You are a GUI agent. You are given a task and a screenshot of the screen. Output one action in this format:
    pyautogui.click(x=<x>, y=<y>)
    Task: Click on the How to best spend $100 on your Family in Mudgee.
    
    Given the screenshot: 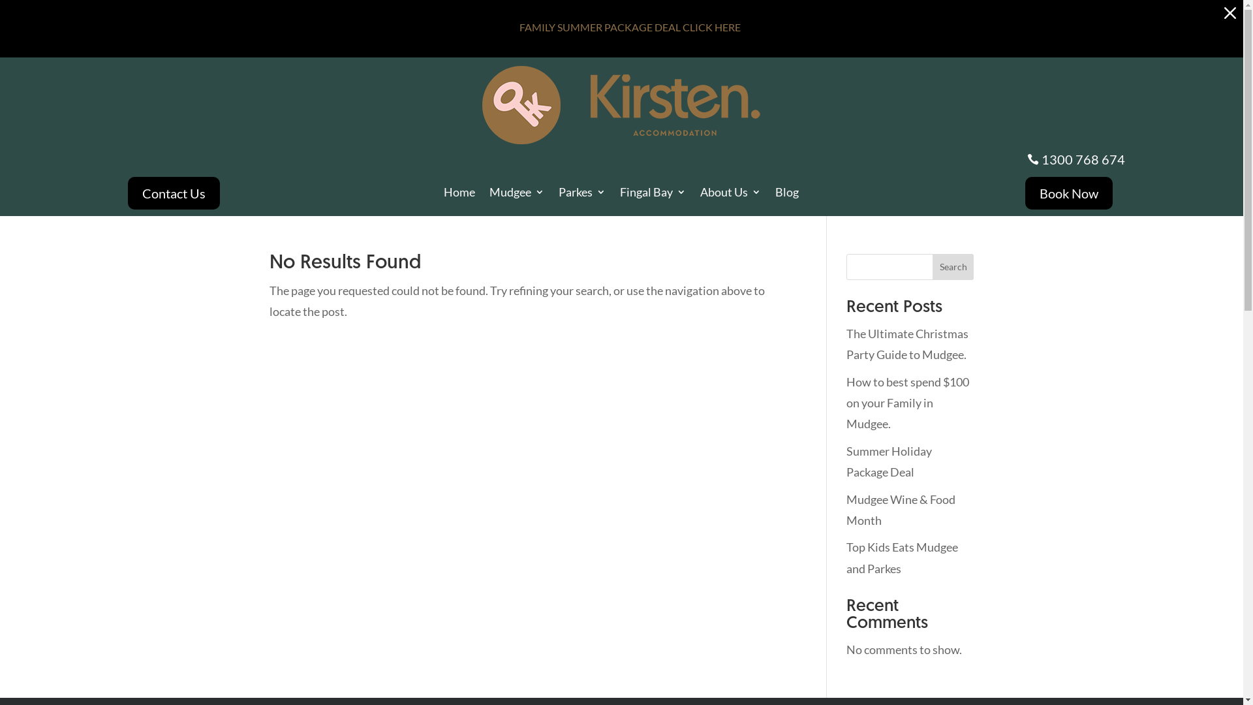 What is the action you would take?
    pyautogui.click(x=908, y=403)
    